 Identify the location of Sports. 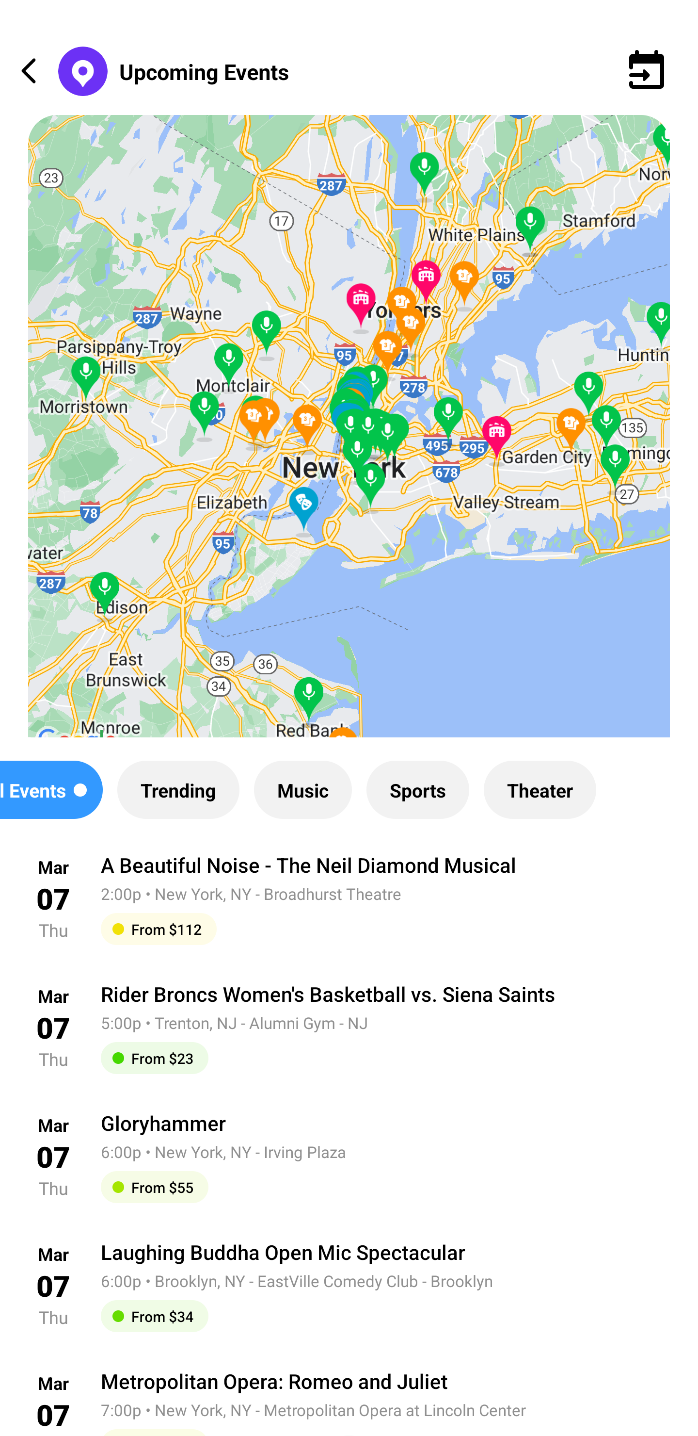
(418, 790).